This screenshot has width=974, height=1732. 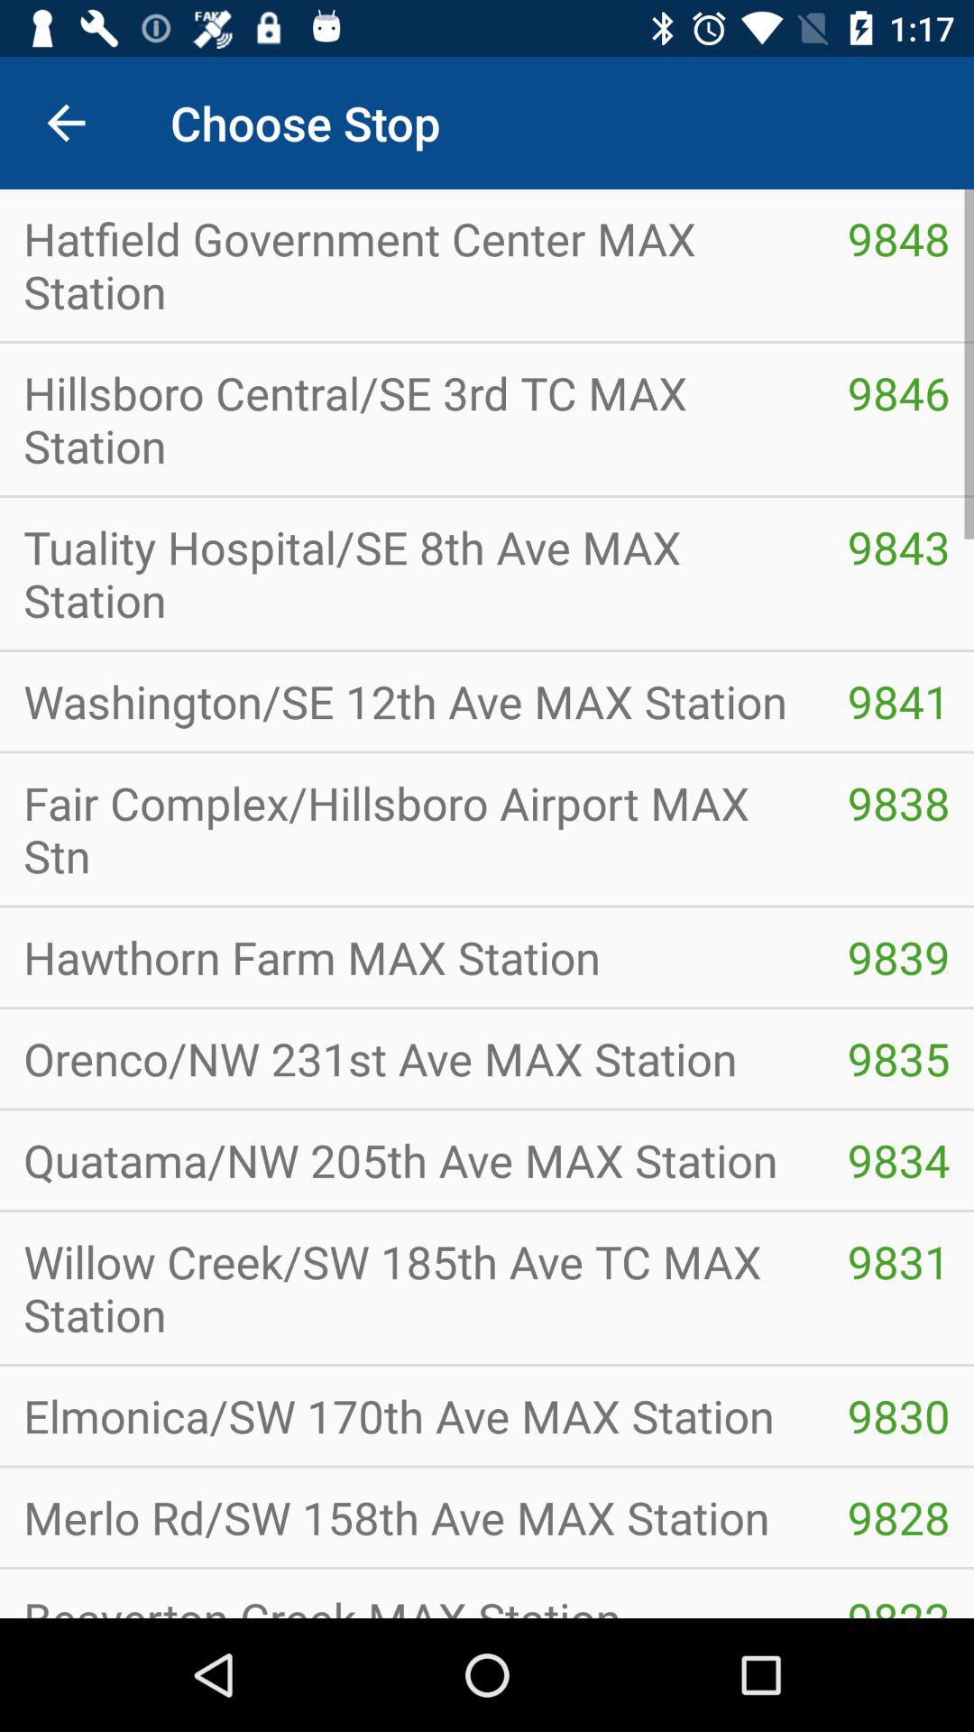 What do you see at coordinates (898, 238) in the screenshot?
I see `choose the item to the right of hatfield government center item` at bounding box center [898, 238].